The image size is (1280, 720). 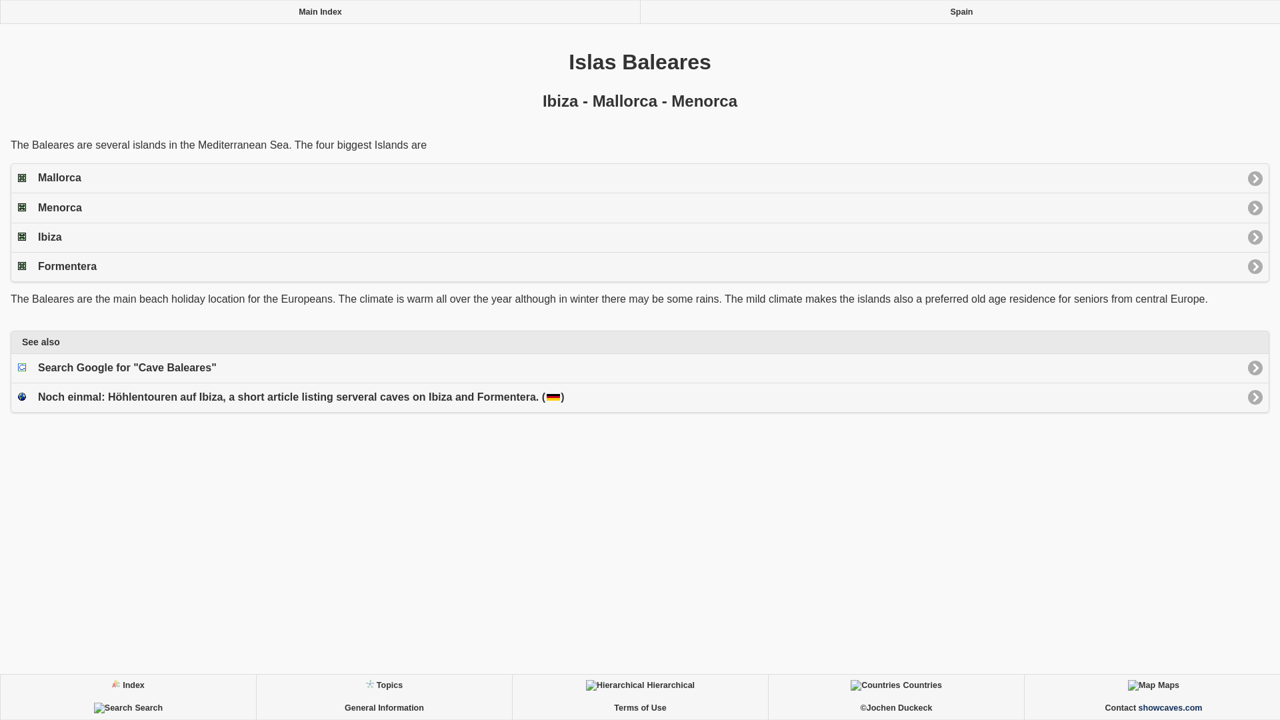 What do you see at coordinates (640, 267) in the screenshot?
I see `Formentera` at bounding box center [640, 267].